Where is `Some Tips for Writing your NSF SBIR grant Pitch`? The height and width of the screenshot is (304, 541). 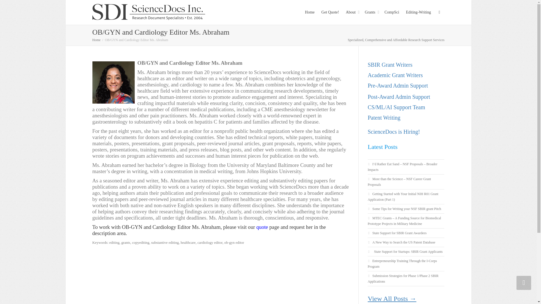
Some Tips for Writing your NSF SBIR grant Pitch is located at coordinates (406, 209).